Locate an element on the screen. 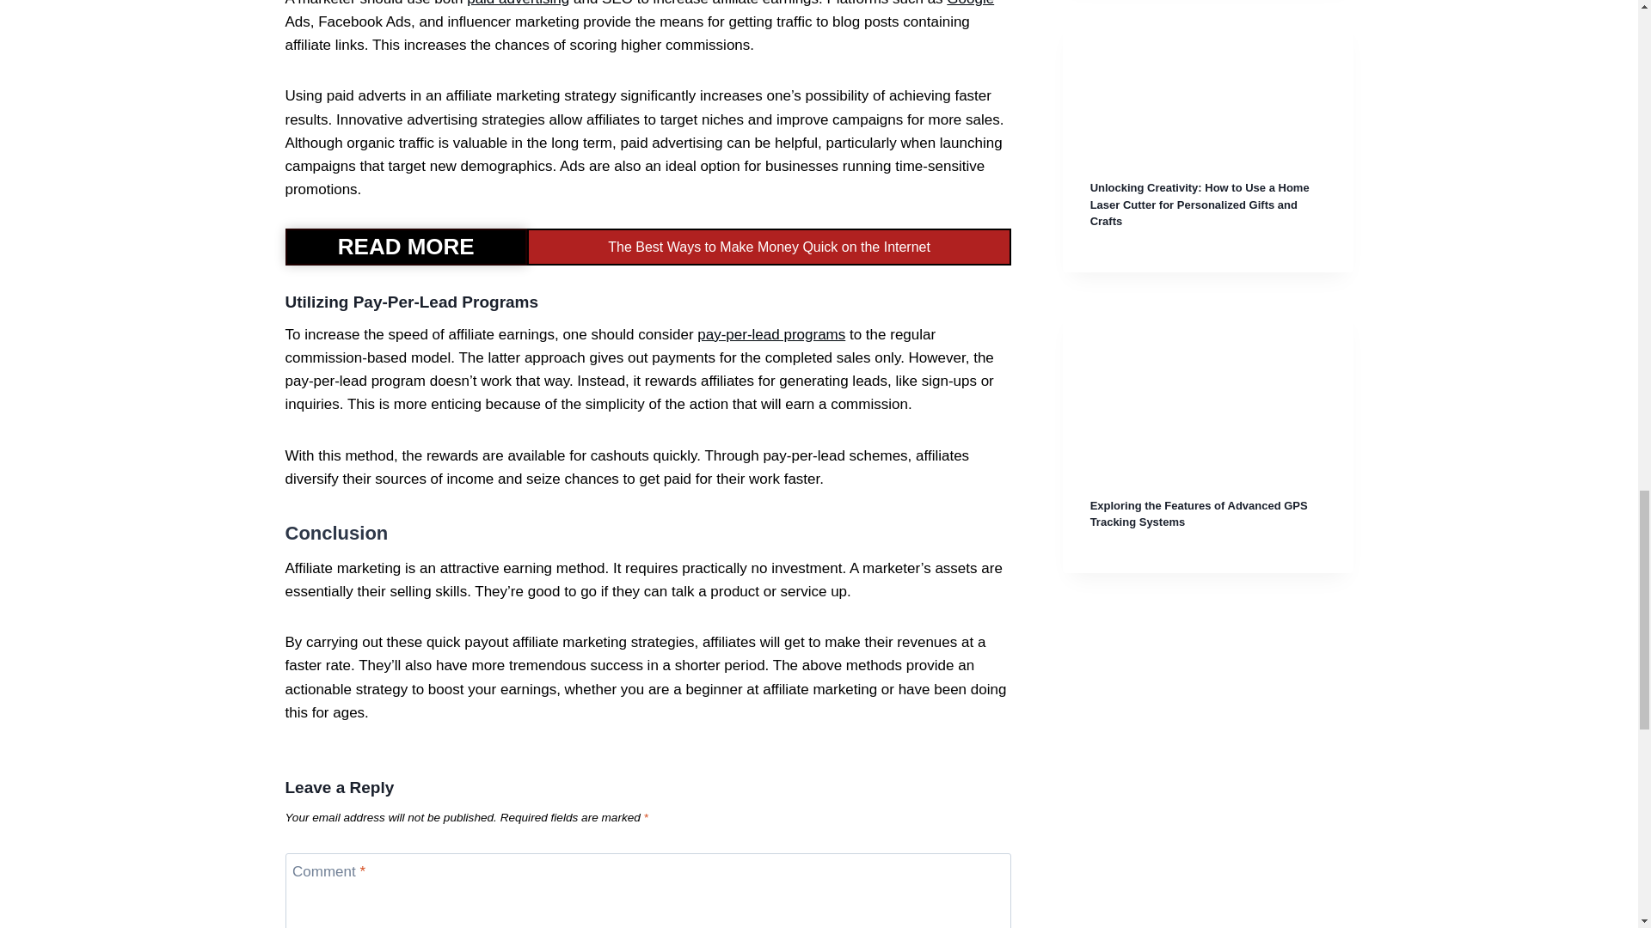 Image resolution: width=1651 pixels, height=928 pixels. paid advertising is located at coordinates (518, 3).